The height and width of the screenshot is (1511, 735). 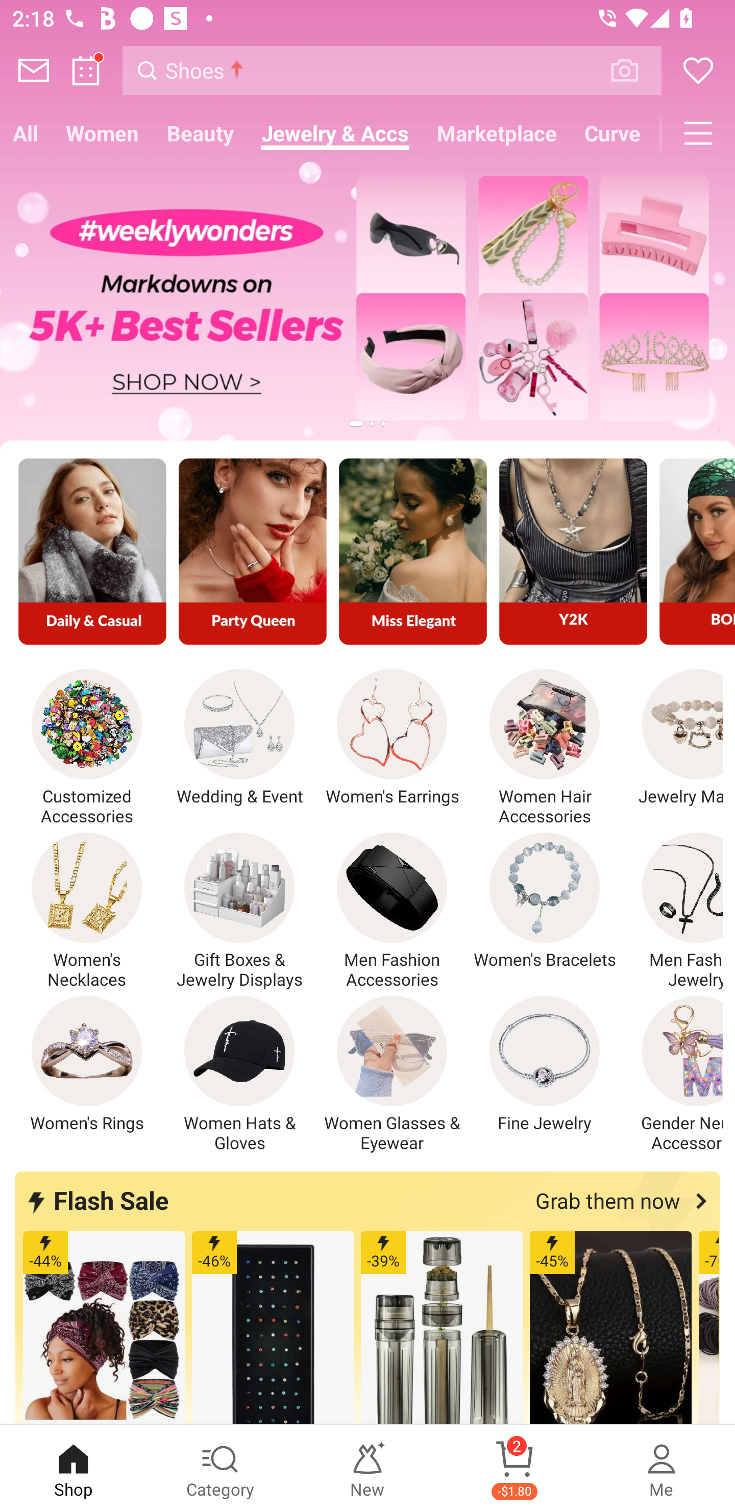 I want to click on Customized Accessories, so click(x=87, y=748).